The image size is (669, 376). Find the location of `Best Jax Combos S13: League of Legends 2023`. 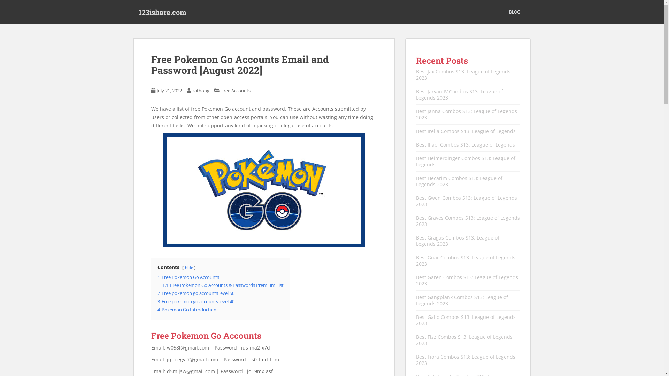

Best Jax Combos S13: League of Legends 2023 is located at coordinates (463, 75).